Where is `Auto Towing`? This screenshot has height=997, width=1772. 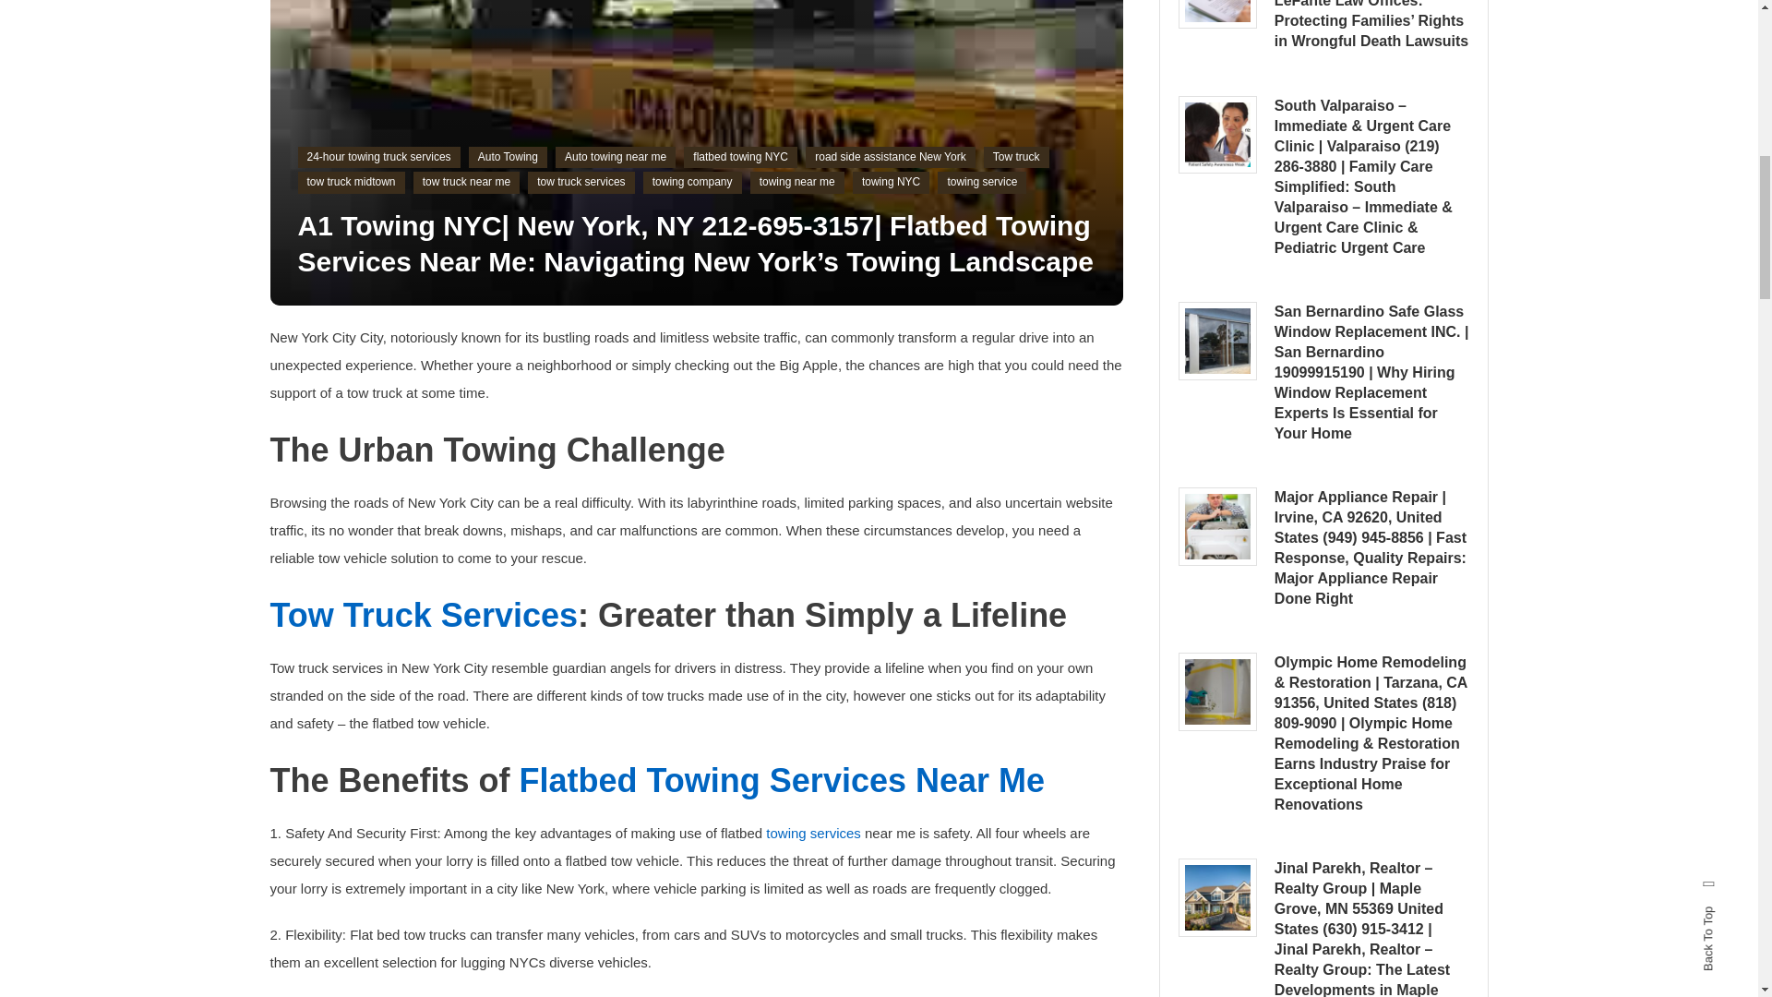
Auto Towing is located at coordinates (508, 157).